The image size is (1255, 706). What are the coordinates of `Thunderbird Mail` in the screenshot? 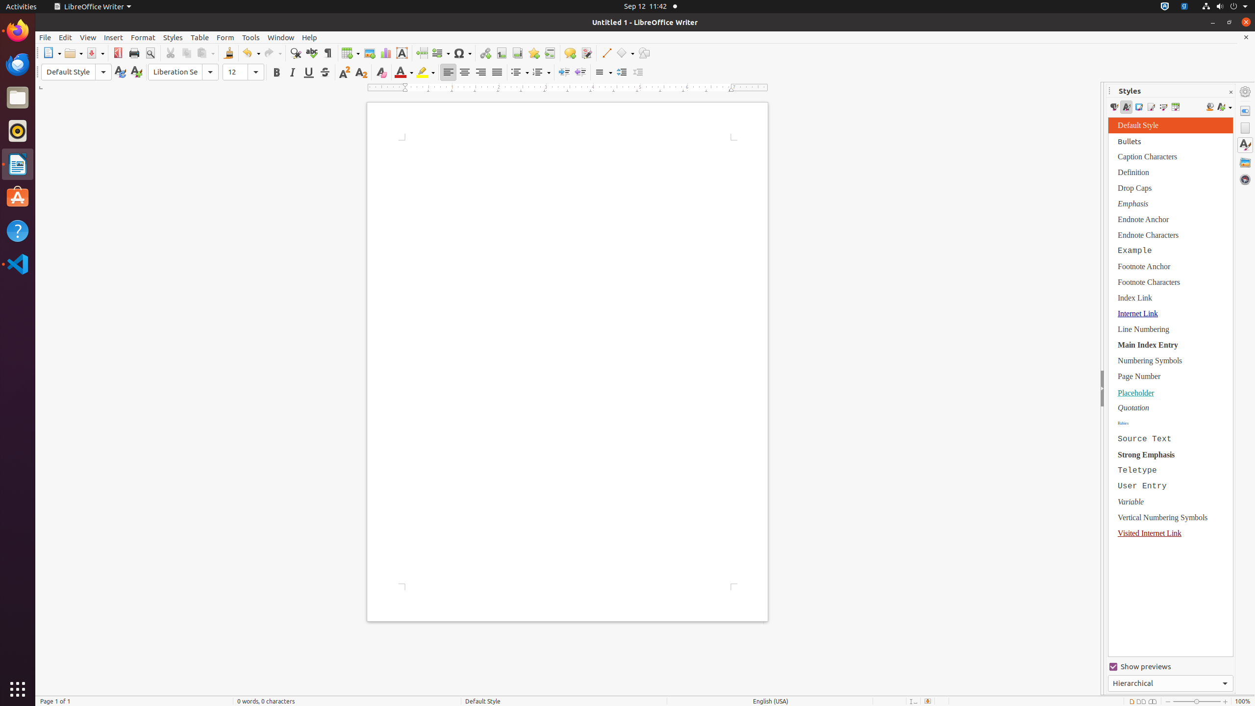 It's located at (18, 64).